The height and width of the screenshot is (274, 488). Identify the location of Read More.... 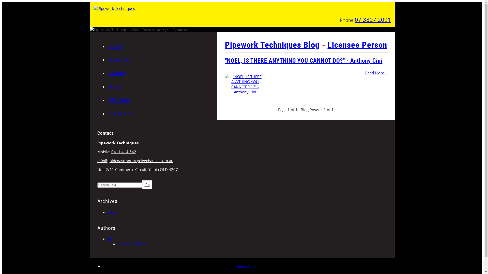
(306, 72).